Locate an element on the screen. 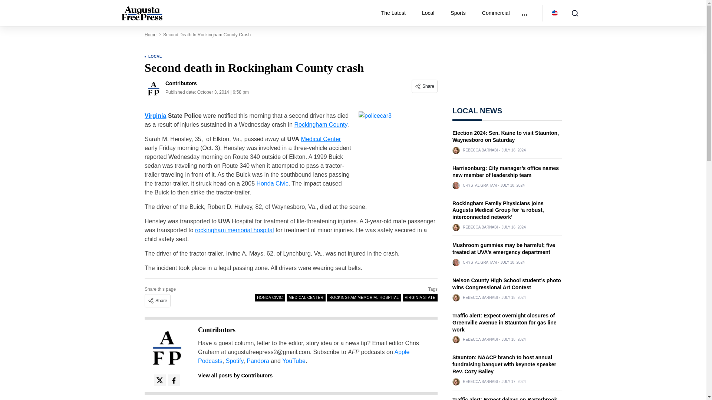 Image resolution: width=712 pixels, height=400 pixels. Sports is located at coordinates (461, 13).